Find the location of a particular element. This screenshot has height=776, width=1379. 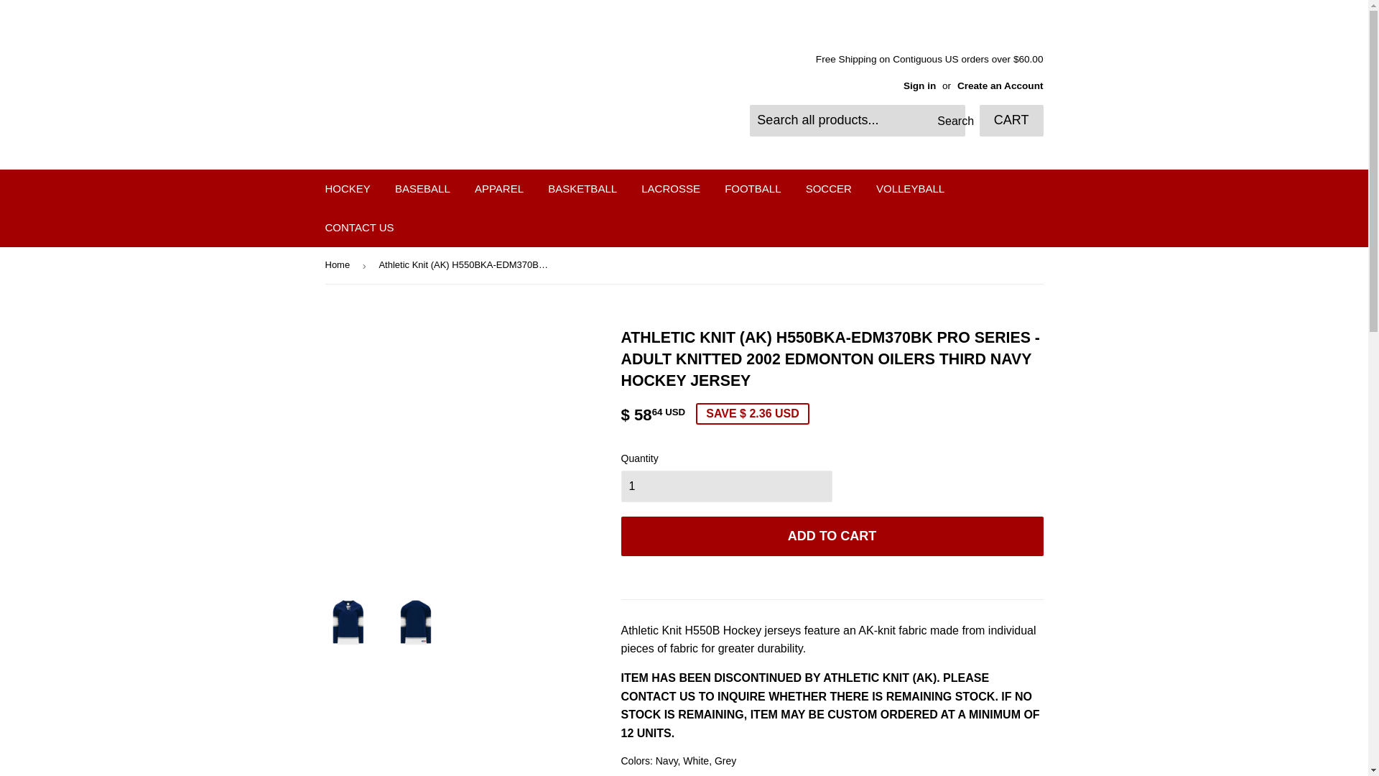

Sign in is located at coordinates (919, 86).